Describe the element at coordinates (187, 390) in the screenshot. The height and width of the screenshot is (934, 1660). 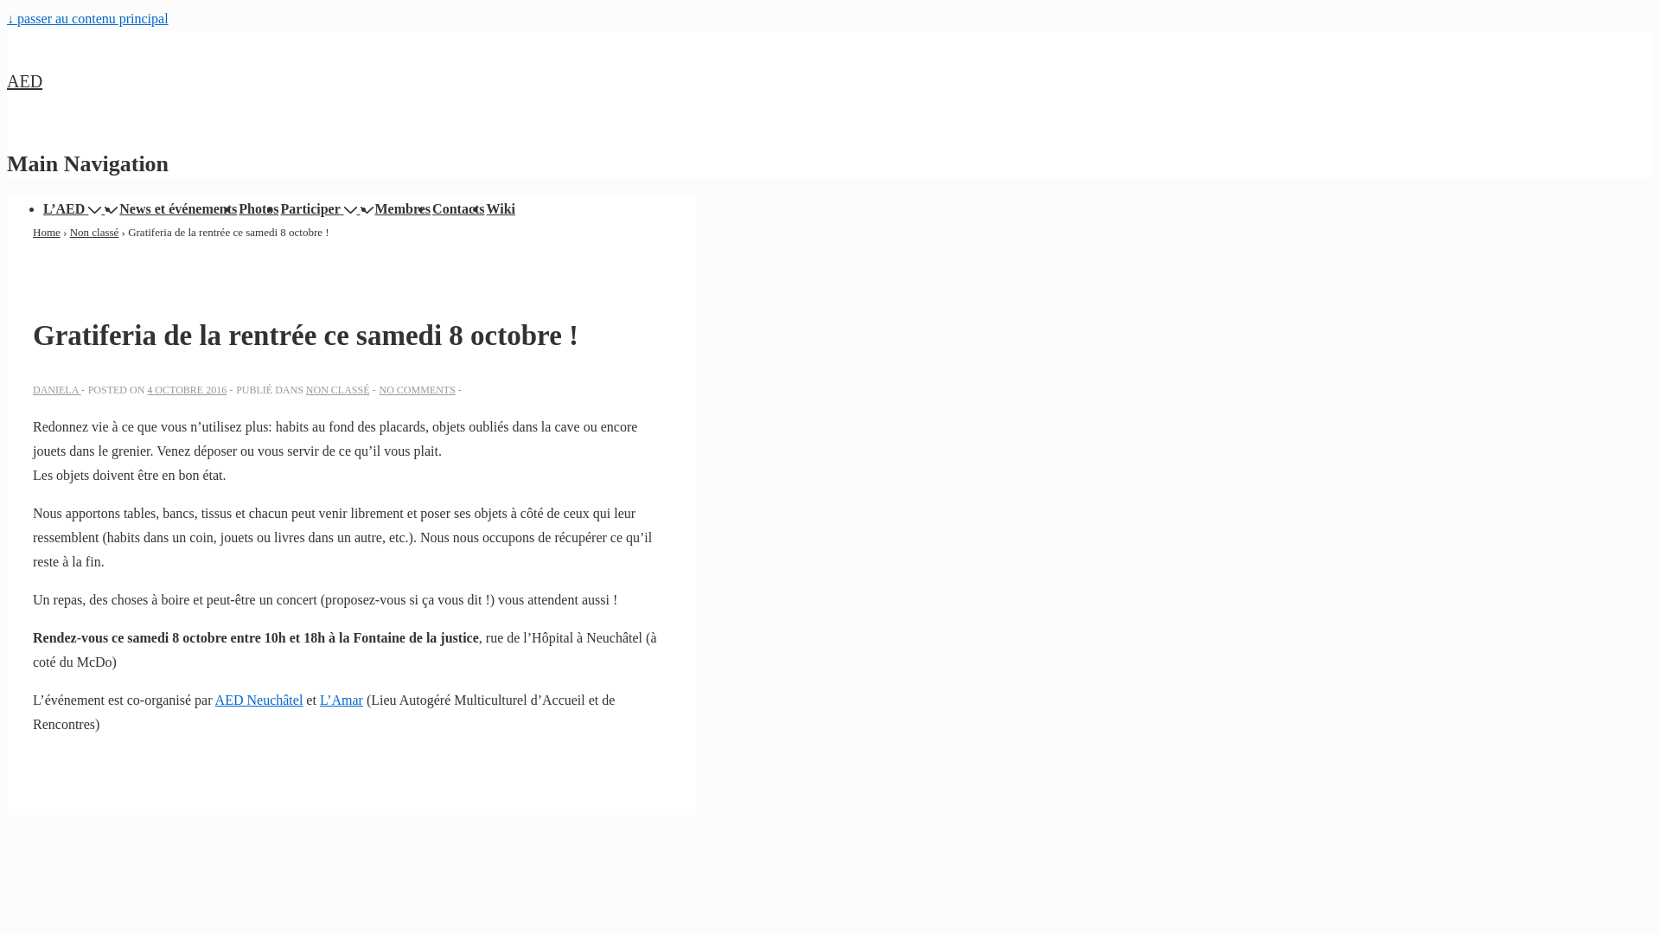
I see `4 OCTOBRE 2016` at that location.